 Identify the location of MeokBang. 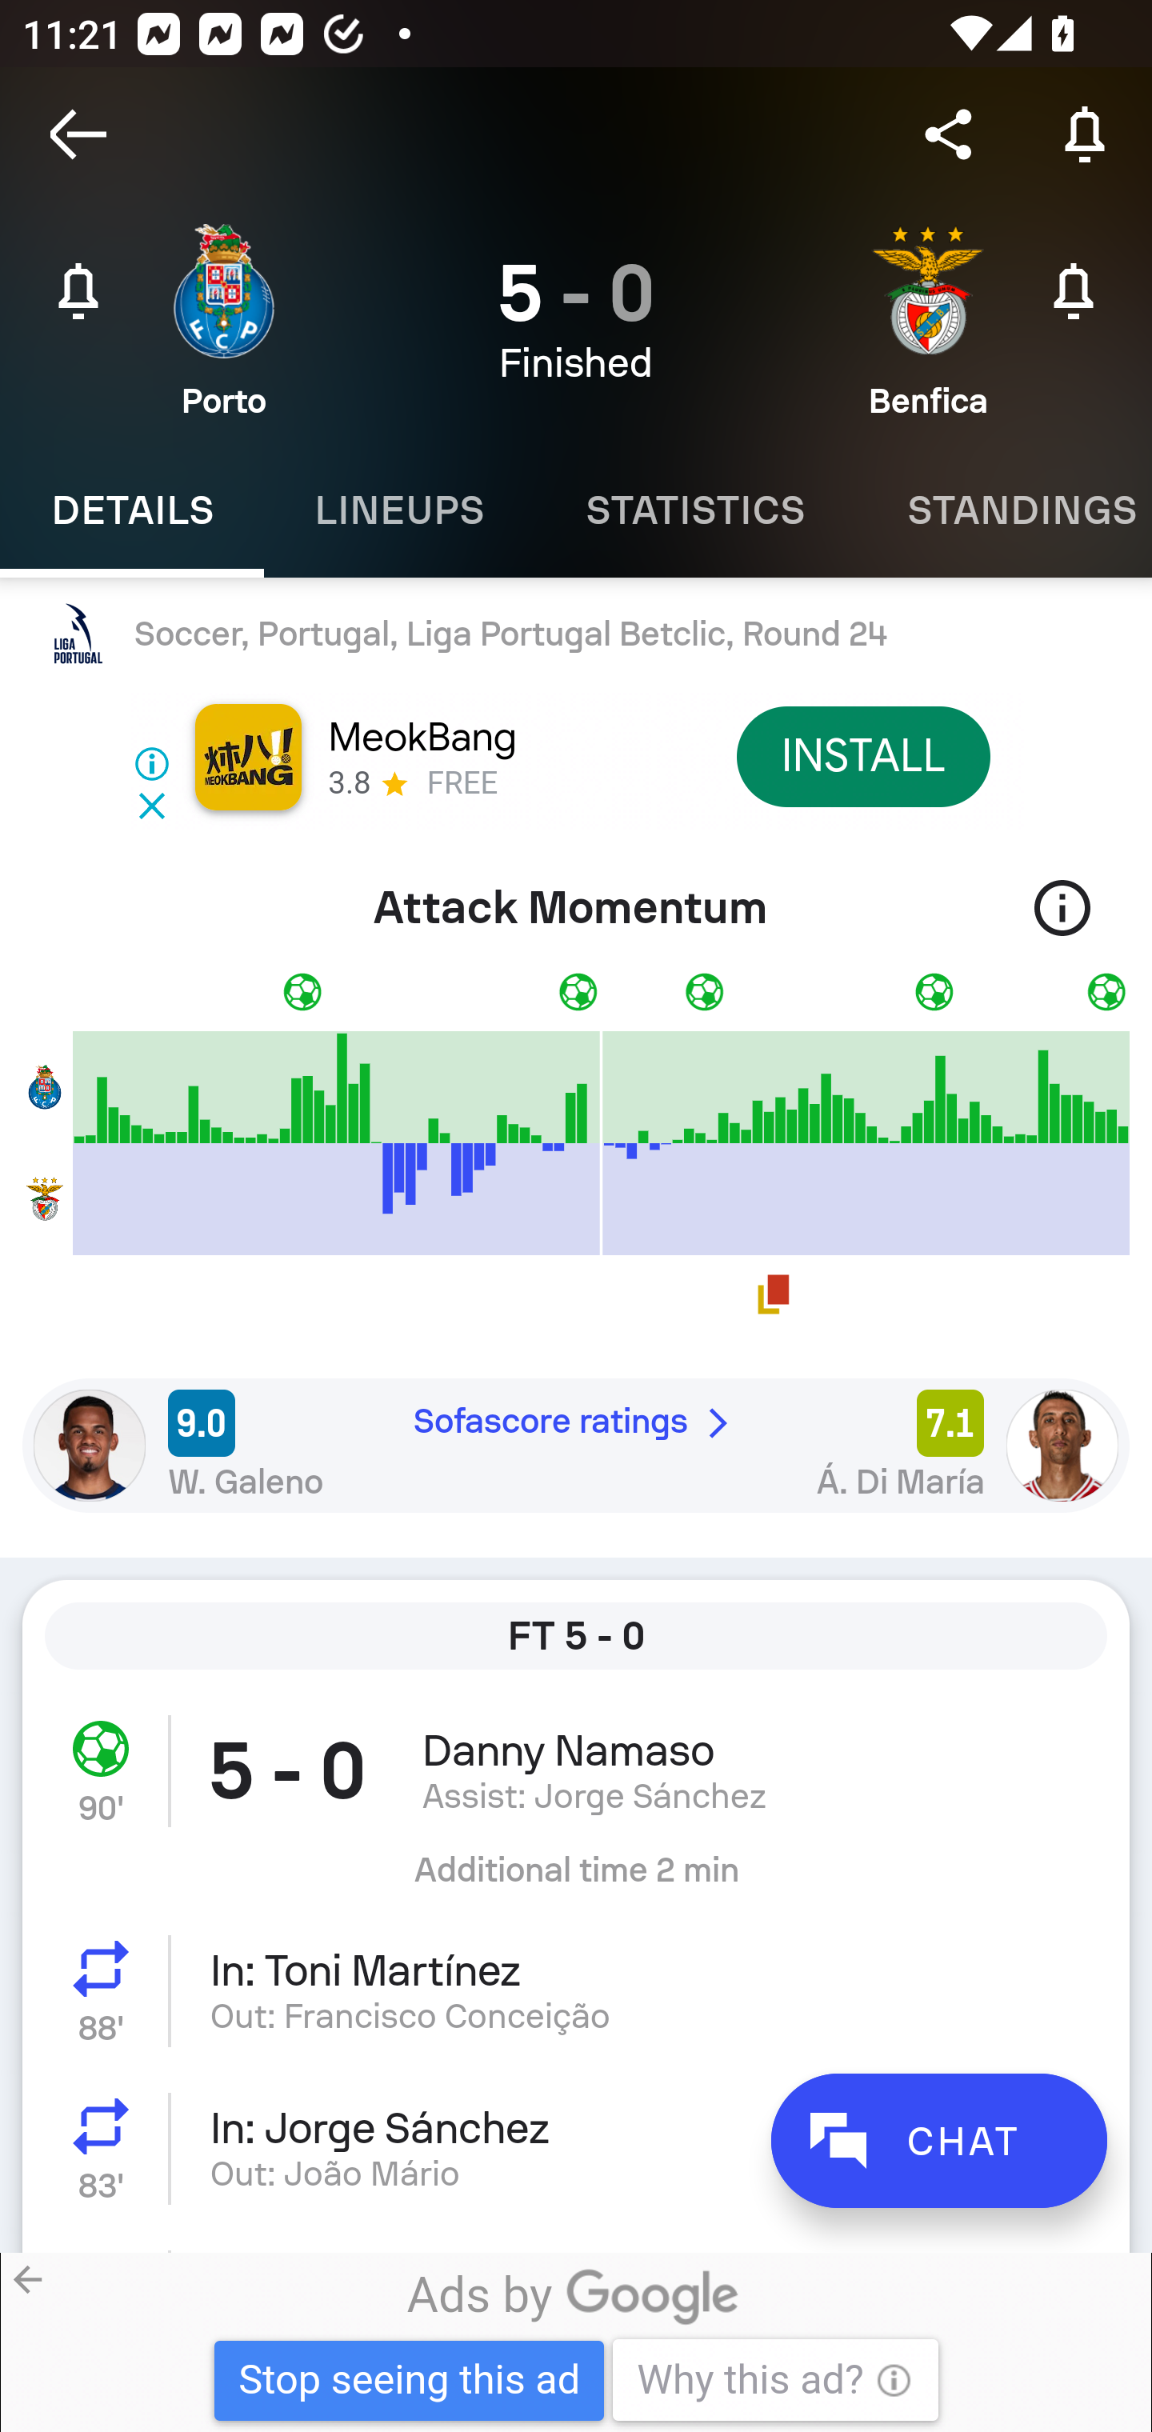
(421, 738).